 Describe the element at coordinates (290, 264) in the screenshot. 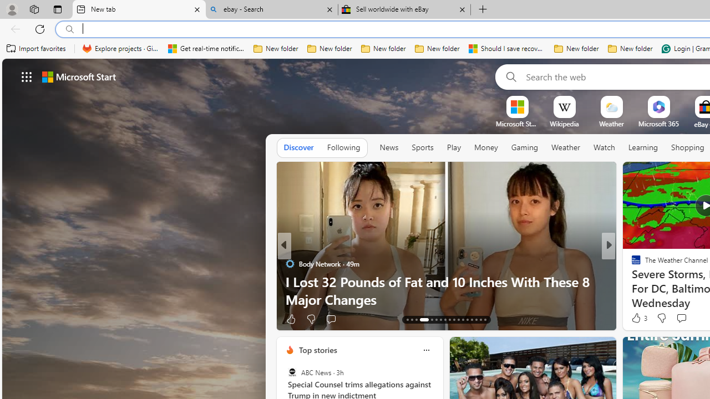

I see `The Independent` at that location.